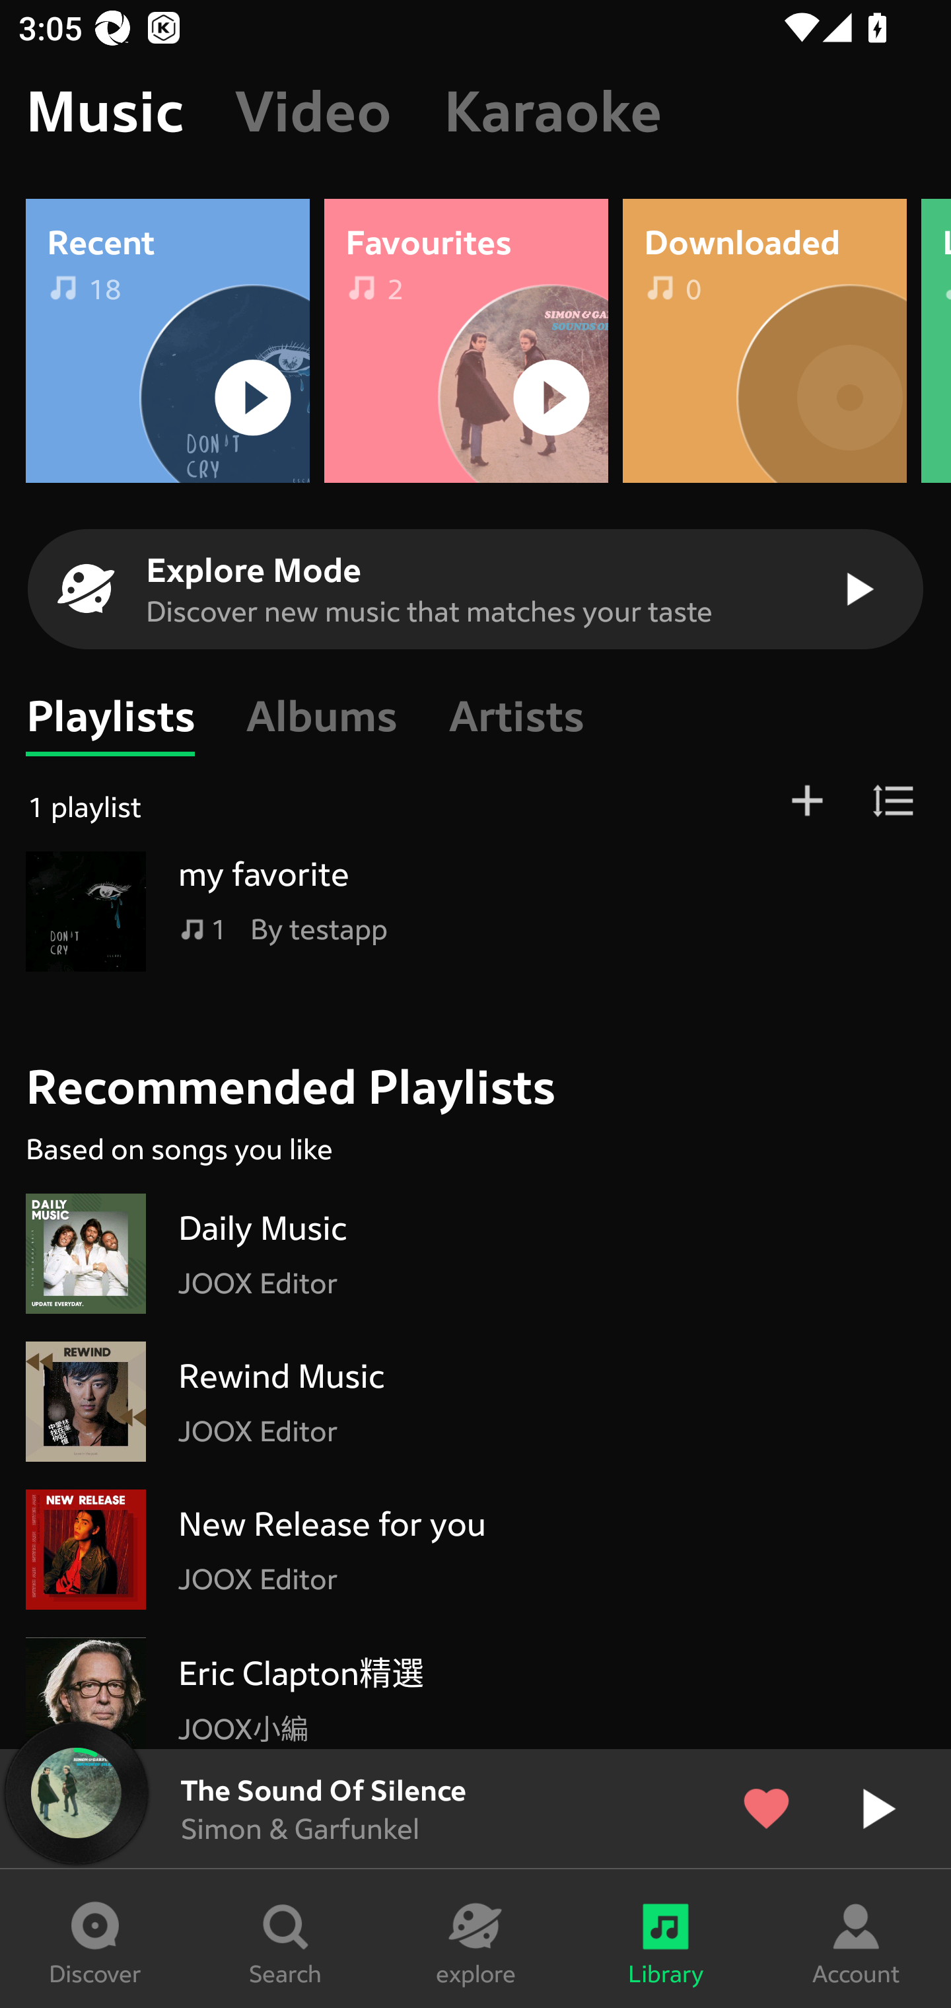  Describe the element at coordinates (313, 111) in the screenshot. I see `Video` at that location.